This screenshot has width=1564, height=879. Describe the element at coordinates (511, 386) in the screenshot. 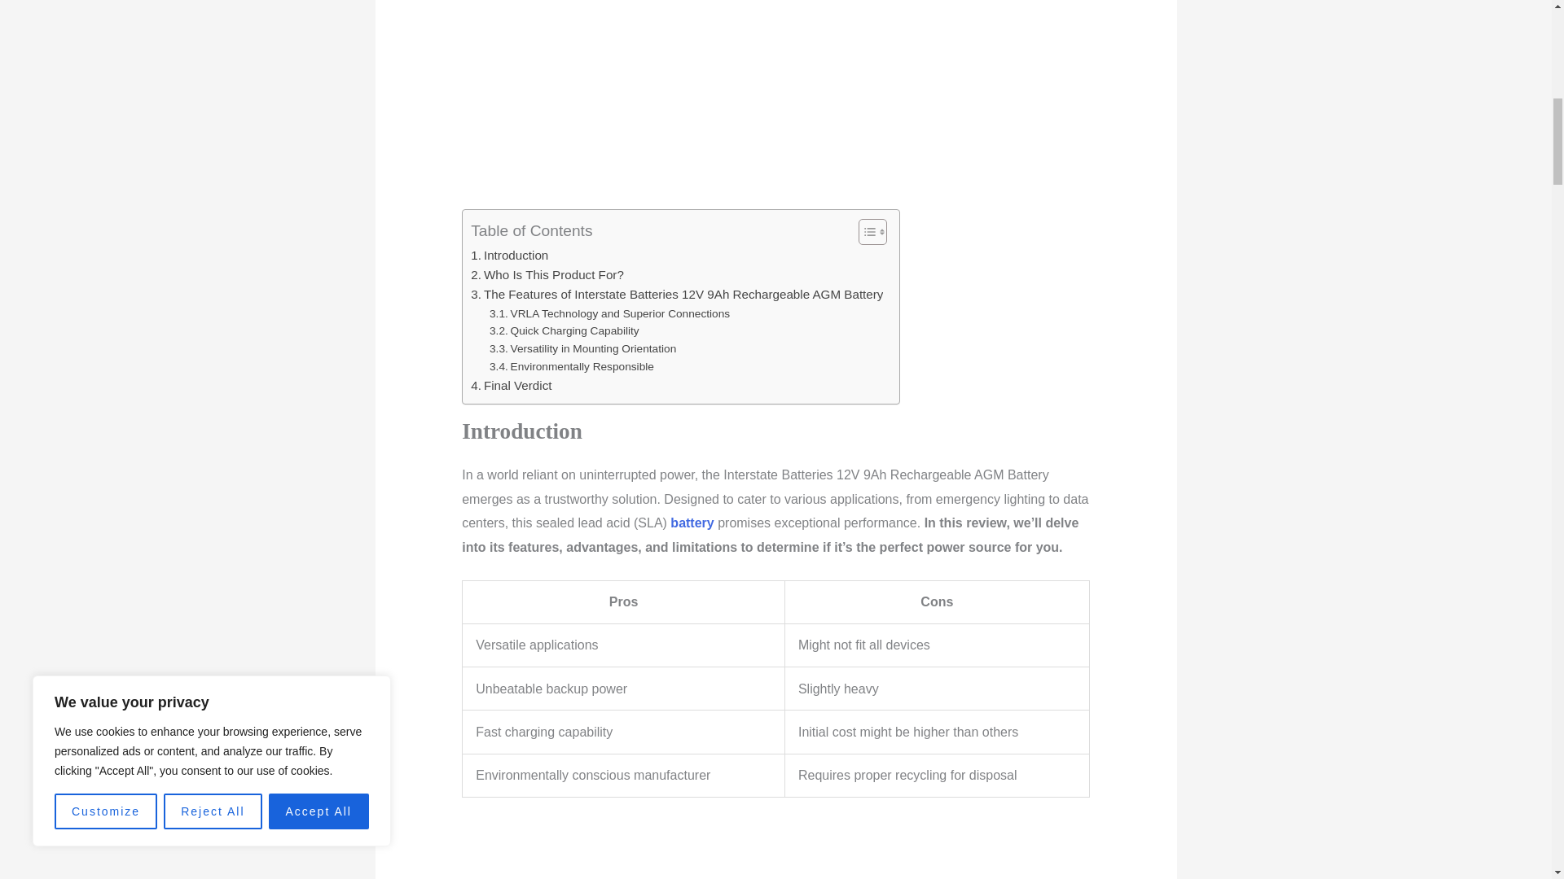

I see `Final Verdict` at that location.